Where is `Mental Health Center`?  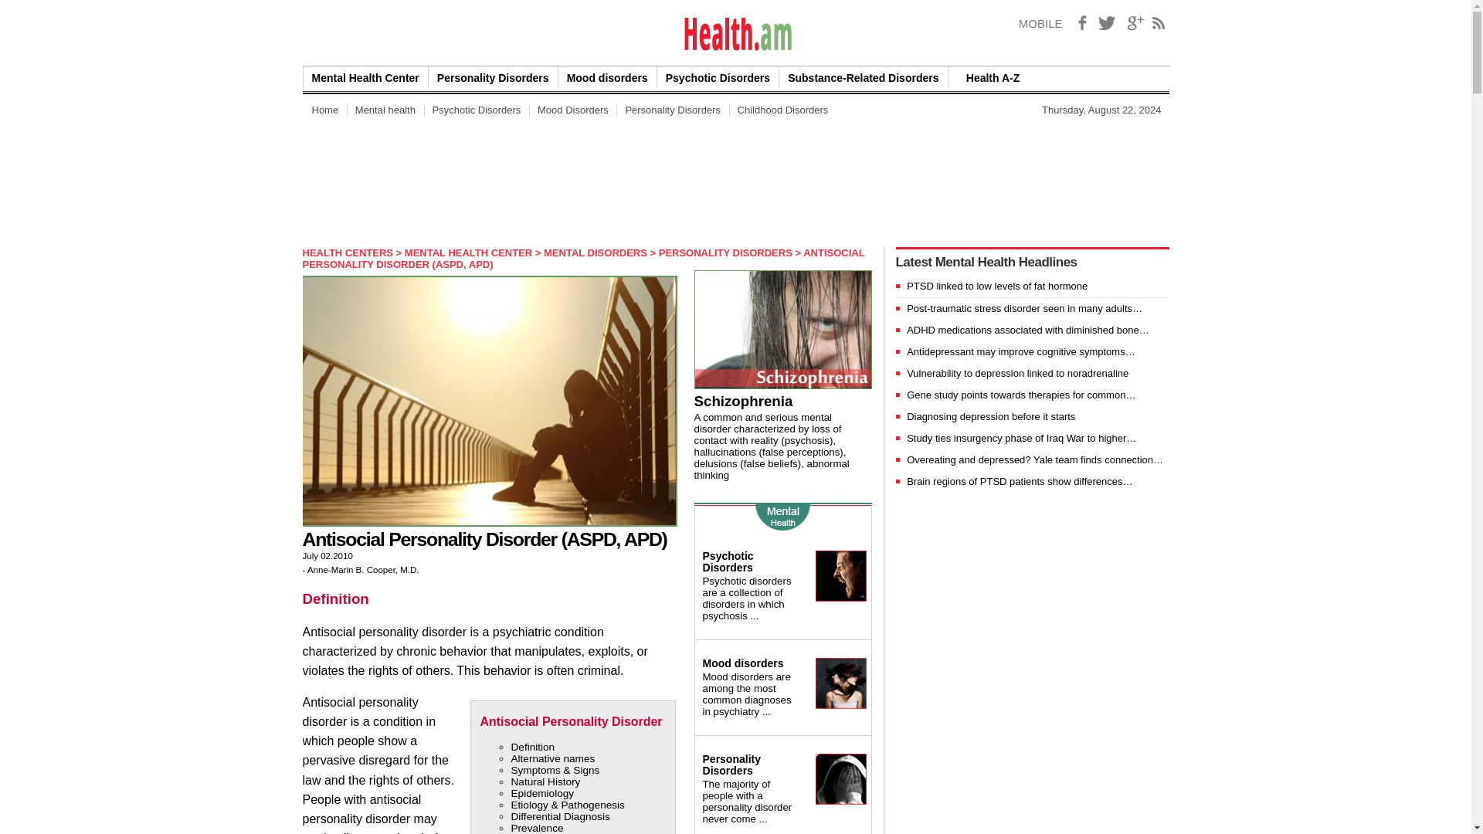 Mental Health Center is located at coordinates (365, 77).